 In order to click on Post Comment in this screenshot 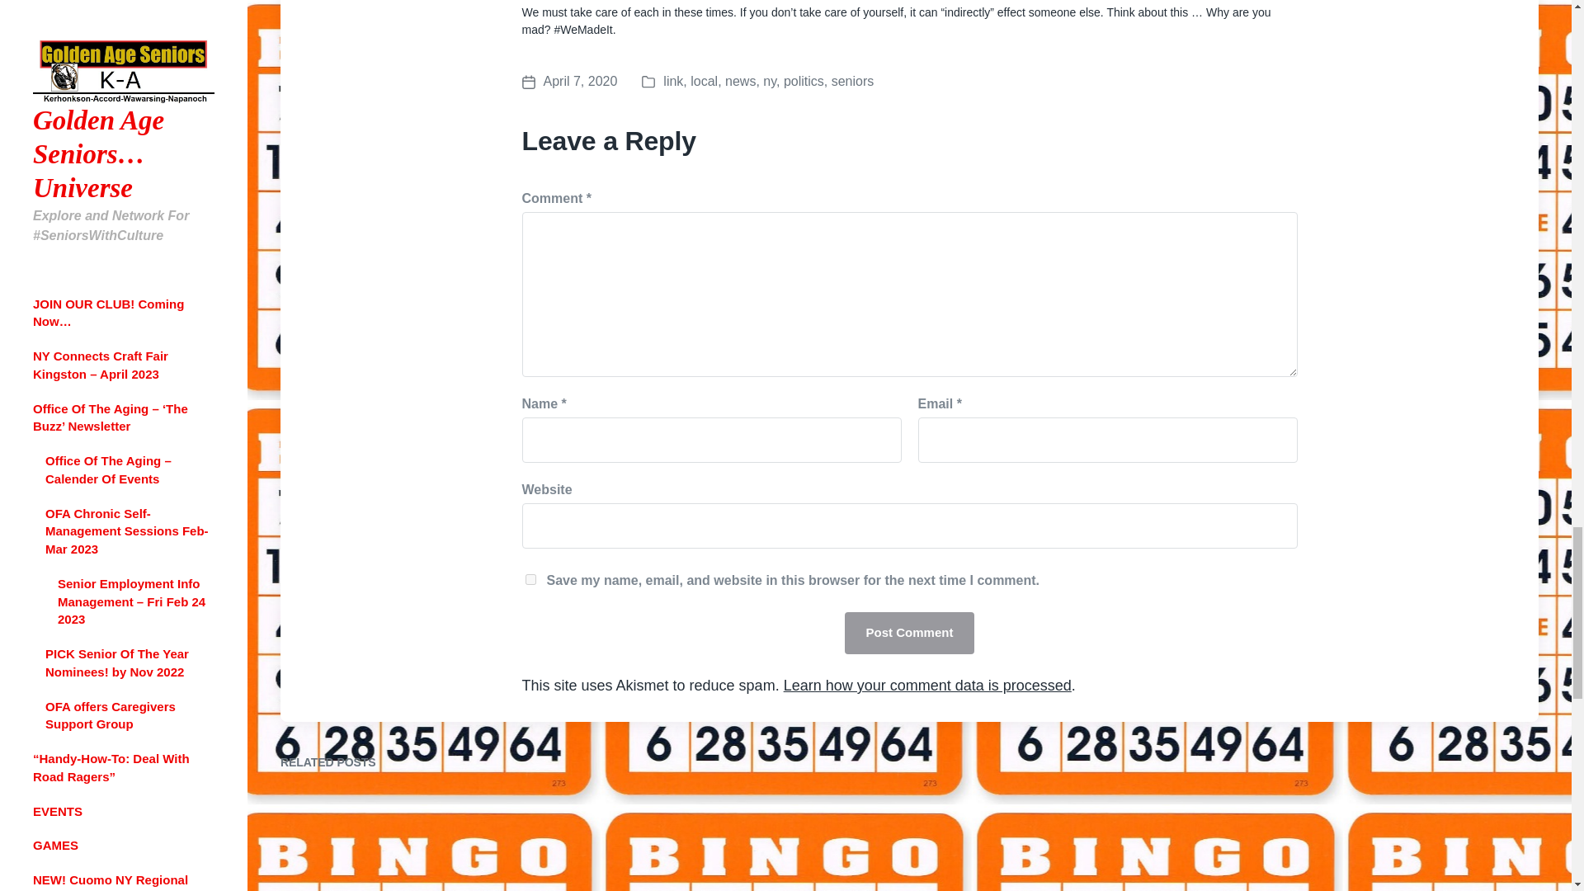, I will do `click(909, 632)`.